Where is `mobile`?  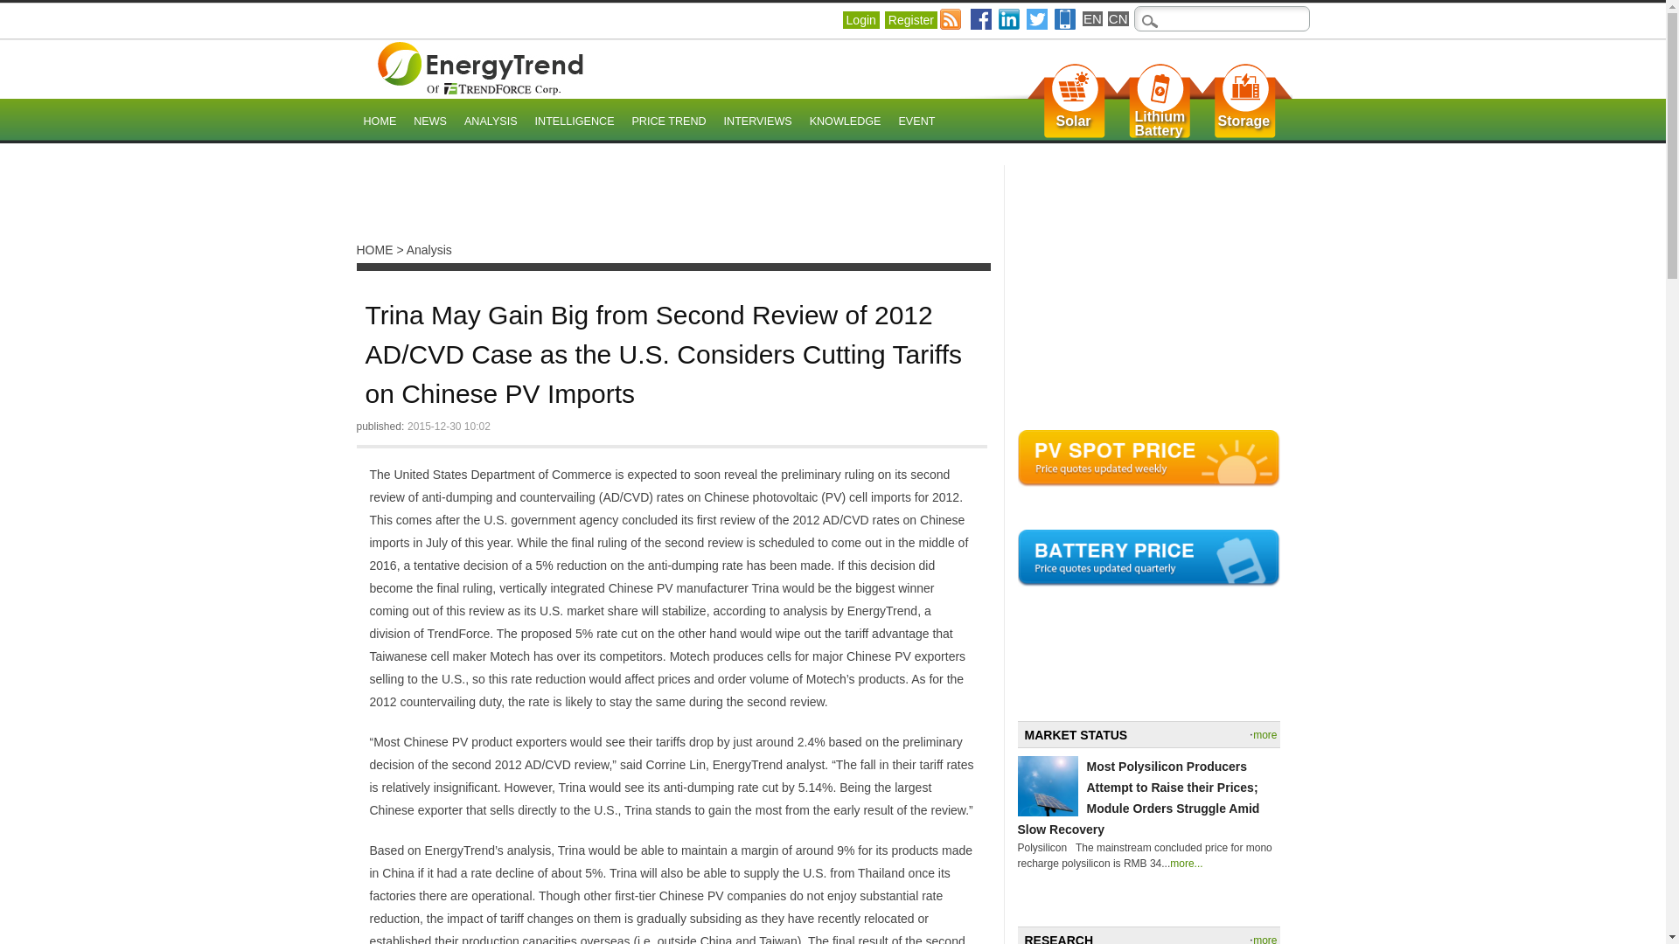 mobile is located at coordinates (1065, 18).